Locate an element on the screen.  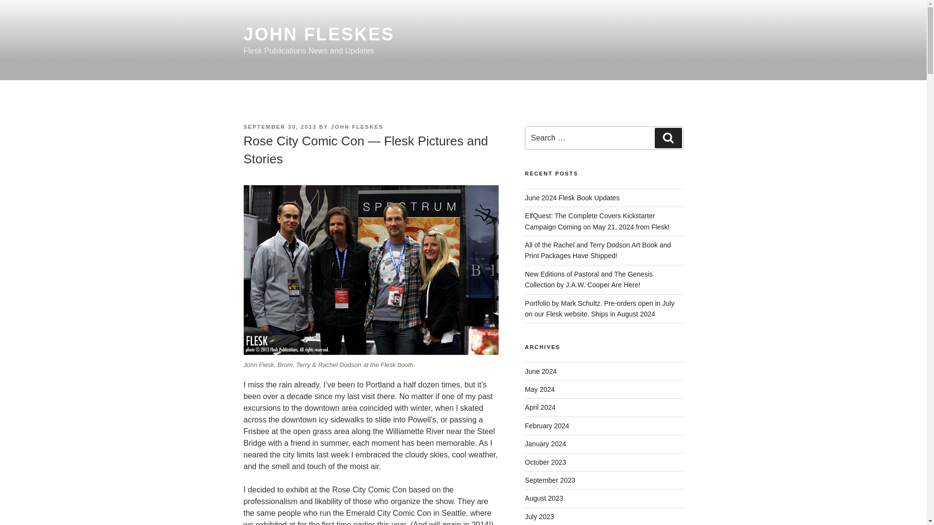
SEPTEMBER 30, 2013 is located at coordinates (279, 126).